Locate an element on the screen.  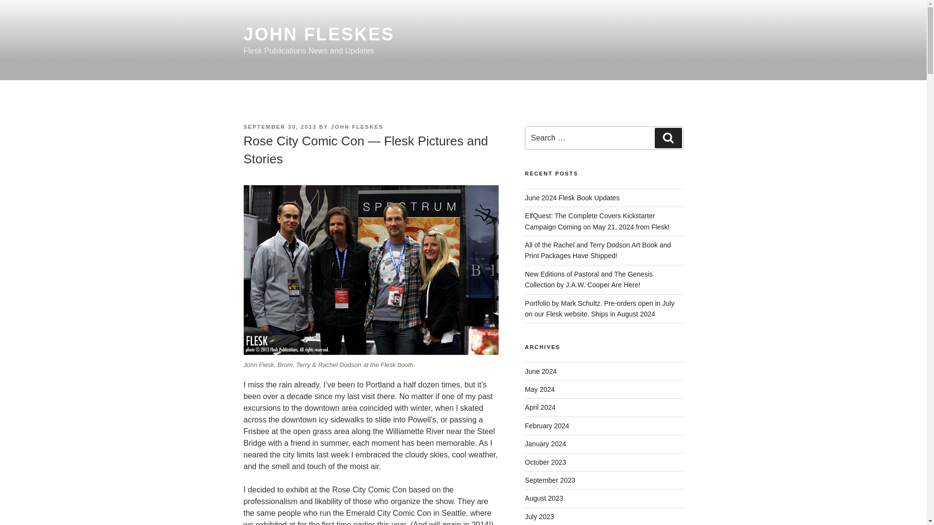
SEPTEMBER 30, 2013 is located at coordinates (279, 126).